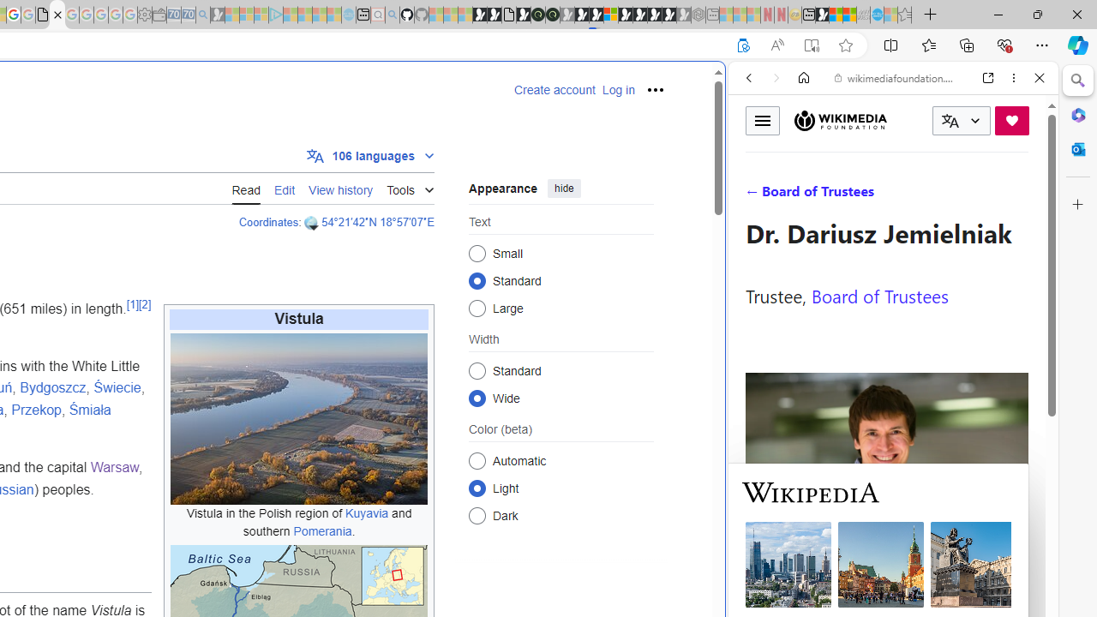  What do you see at coordinates (246, 189) in the screenshot?
I see `Read` at bounding box center [246, 189].